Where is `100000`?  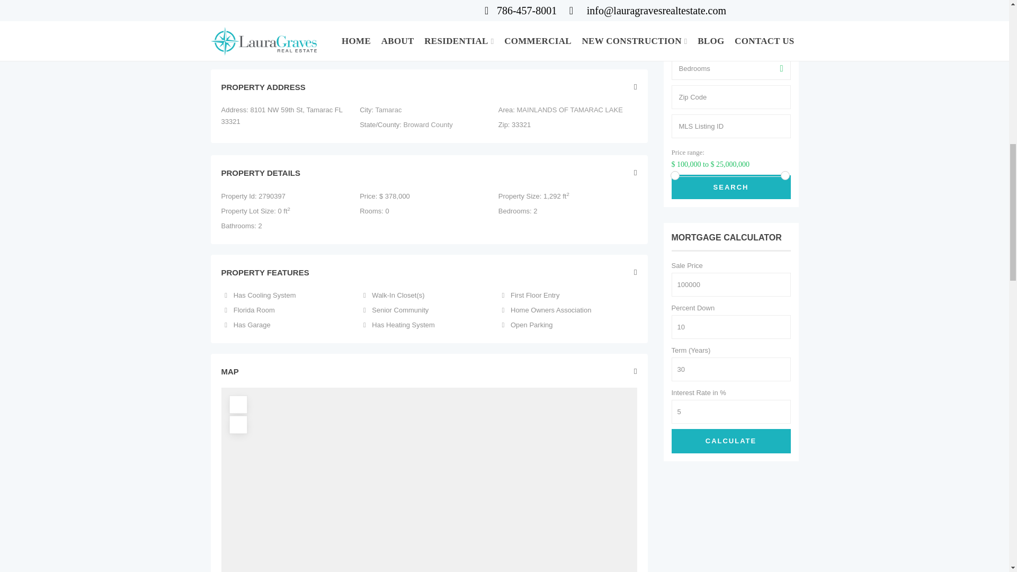 100000 is located at coordinates (731, 285).